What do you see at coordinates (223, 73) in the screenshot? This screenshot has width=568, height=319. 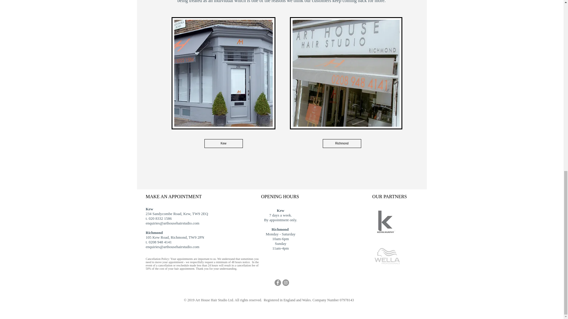 I see `Kew Botique` at bounding box center [223, 73].